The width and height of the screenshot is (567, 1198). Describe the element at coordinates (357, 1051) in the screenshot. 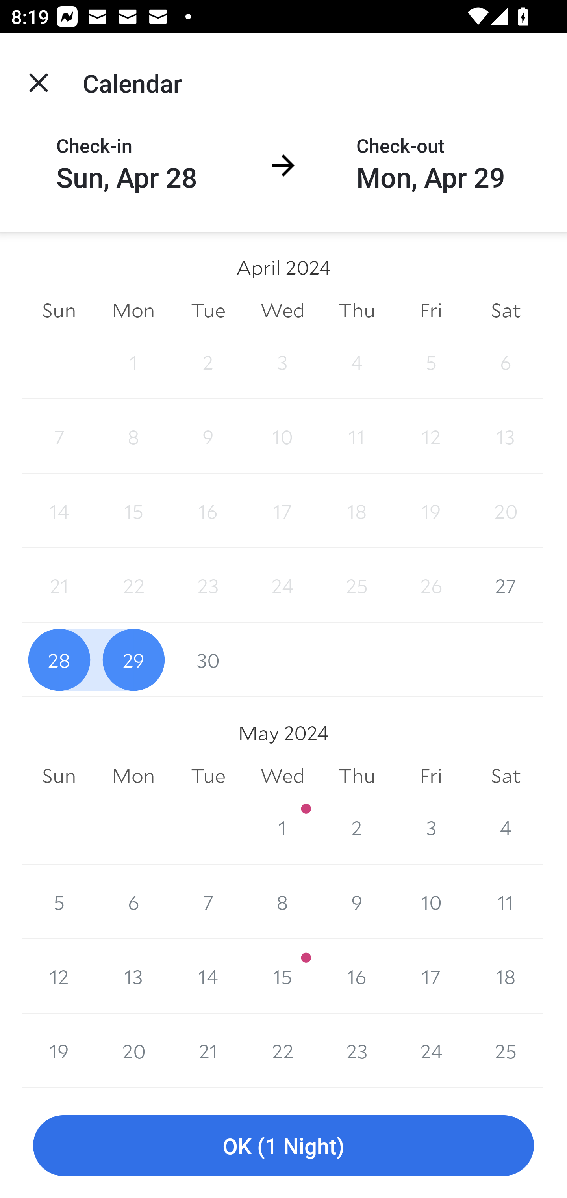

I see `23 23 May 2024` at that location.